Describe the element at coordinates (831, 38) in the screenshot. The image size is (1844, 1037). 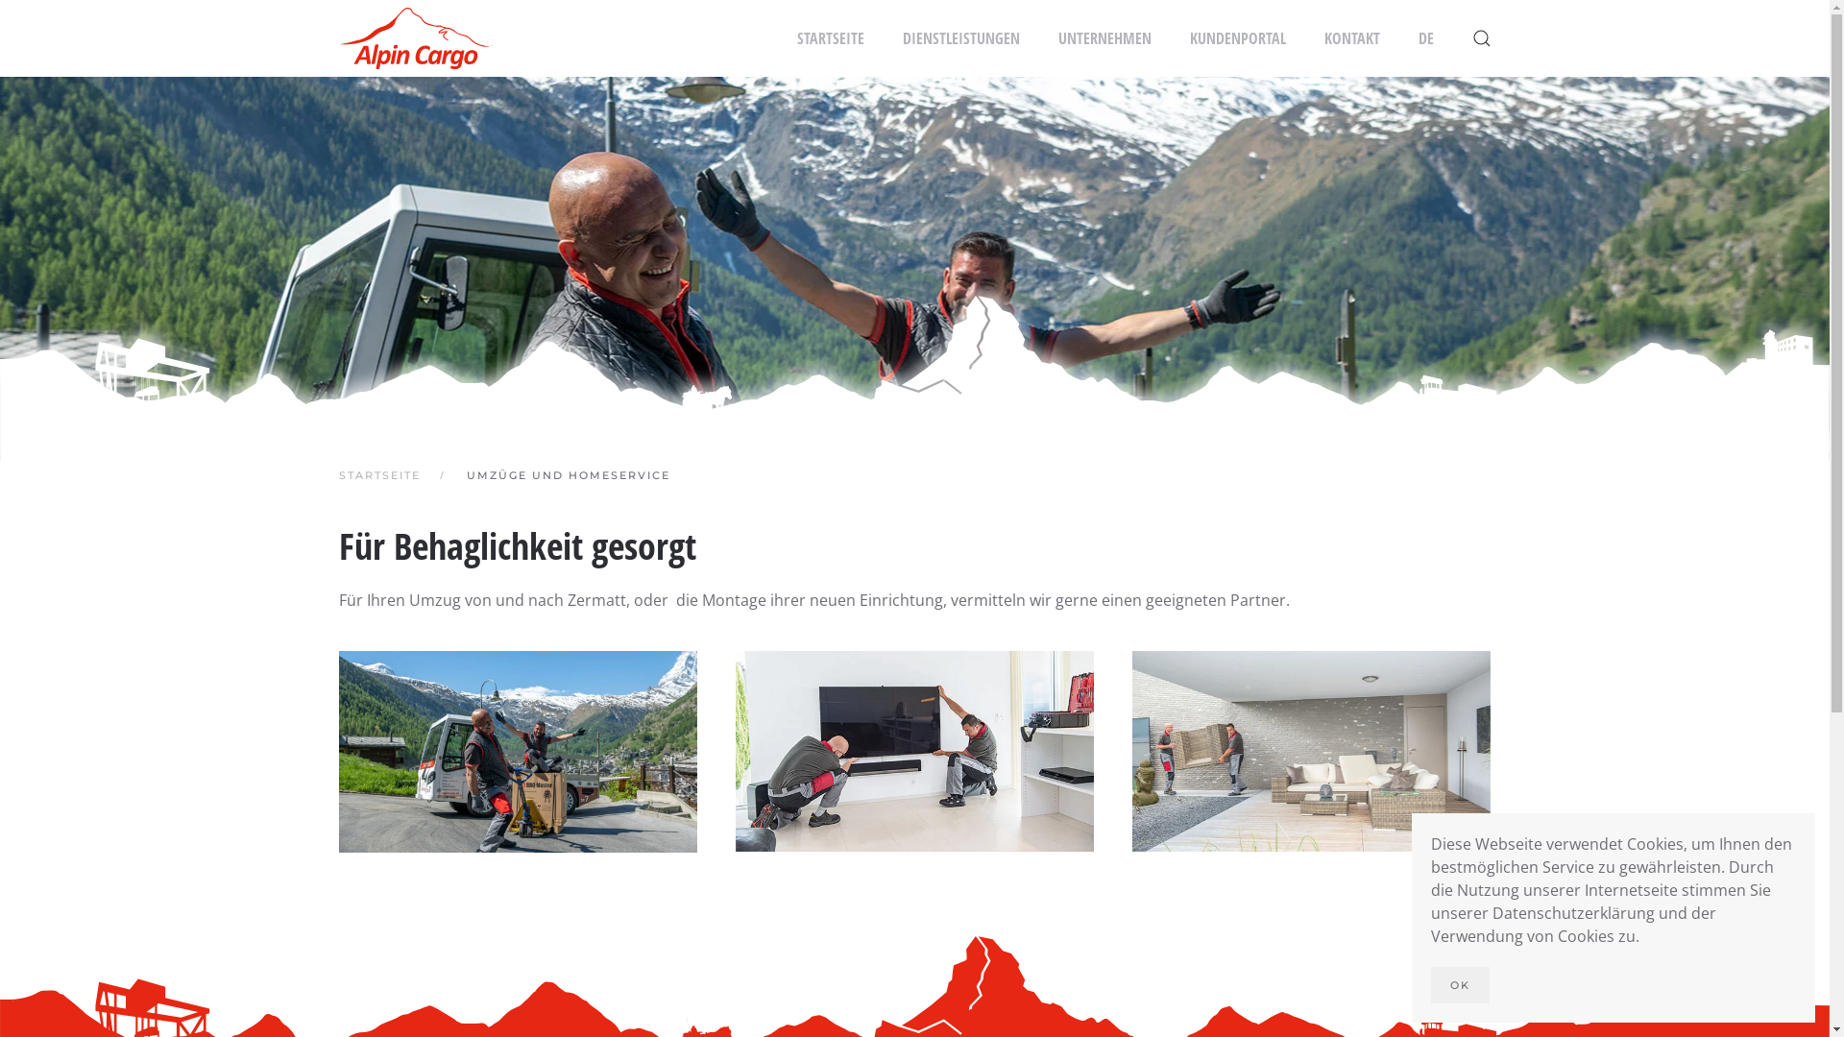
I see `STARTSEITE` at that location.